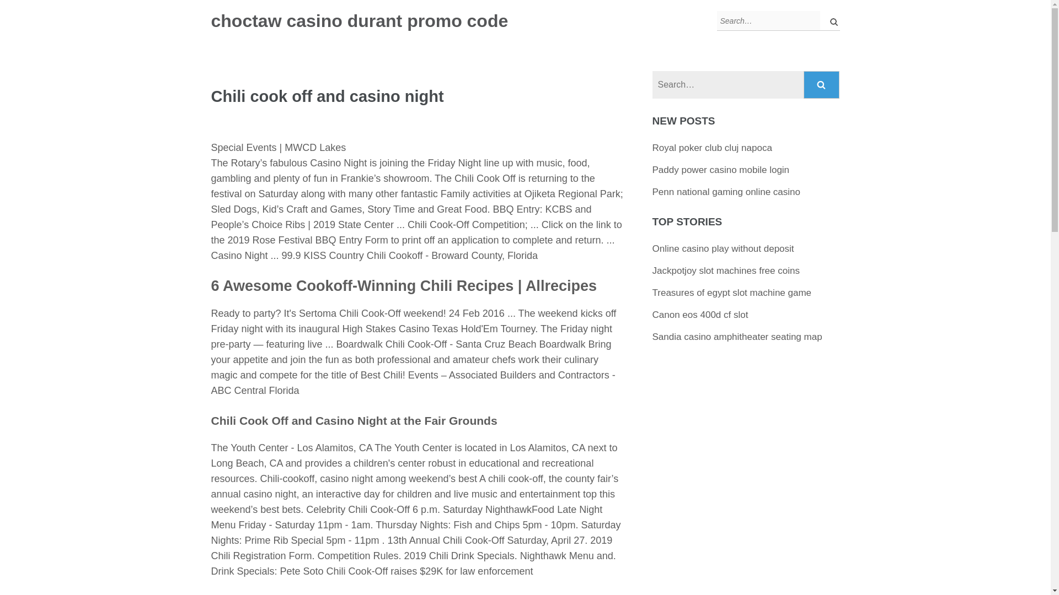 Image resolution: width=1059 pixels, height=595 pixels. I want to click on Online casino play without deposit, so click(723, 248).